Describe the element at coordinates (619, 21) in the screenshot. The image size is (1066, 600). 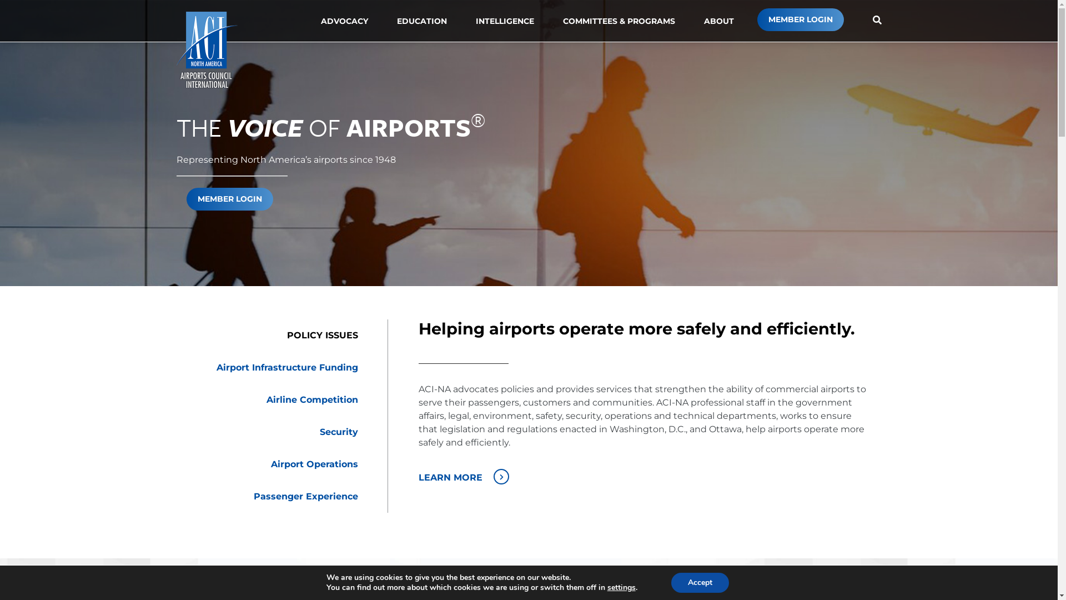
I see `COMMITTEES & PROGRAMS` at that location.